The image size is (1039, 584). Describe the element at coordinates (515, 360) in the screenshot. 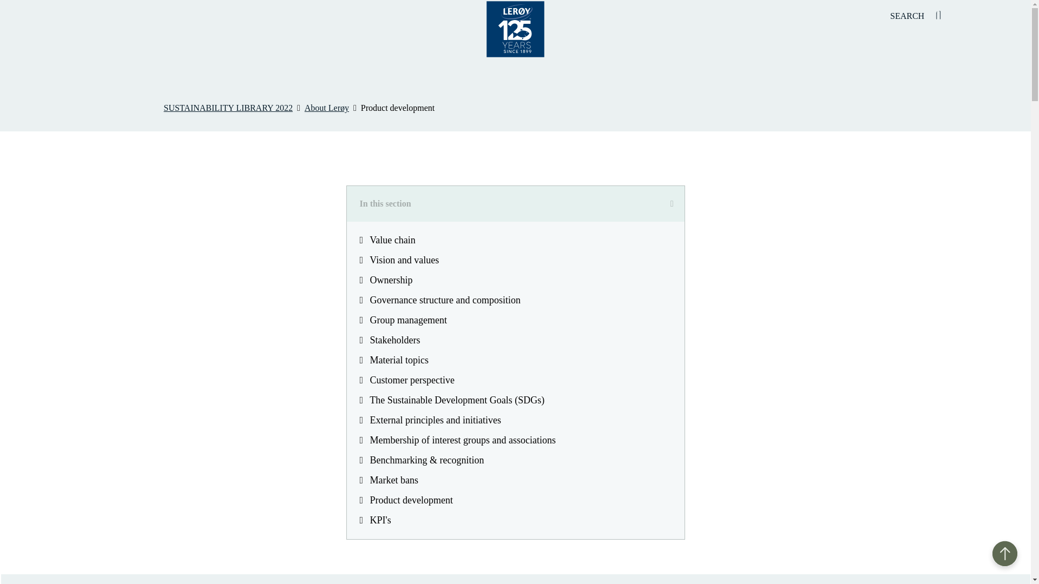

I see `Material topics` at that location.